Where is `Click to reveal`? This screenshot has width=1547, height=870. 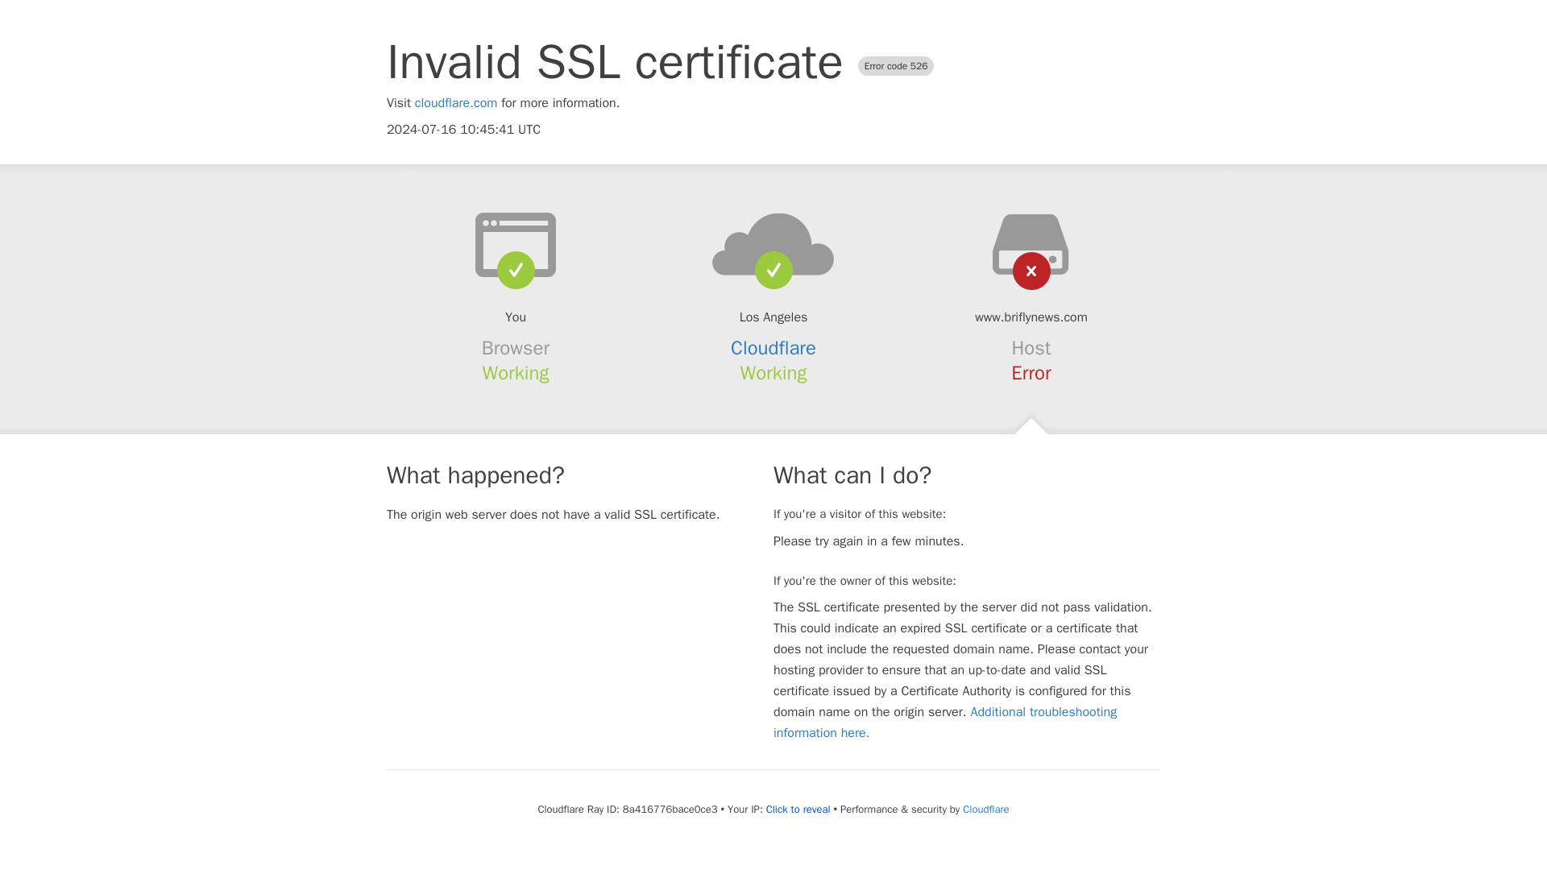
Click to reveal is located at coordinates (798, 809).